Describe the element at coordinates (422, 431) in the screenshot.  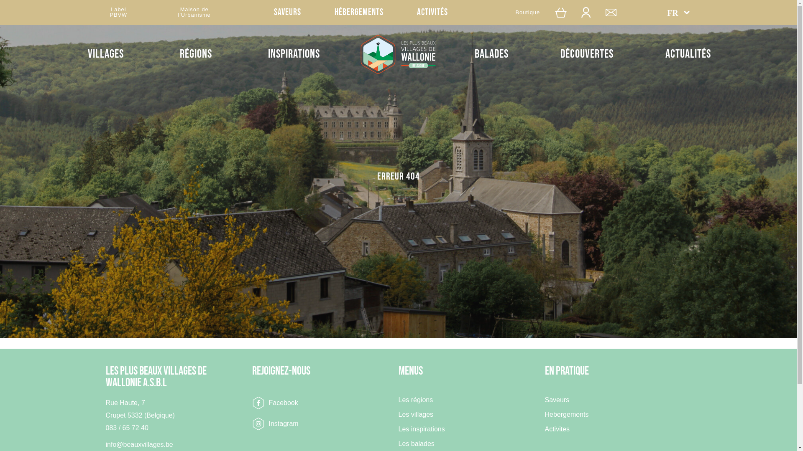
I see `Les inspirations` at that location.